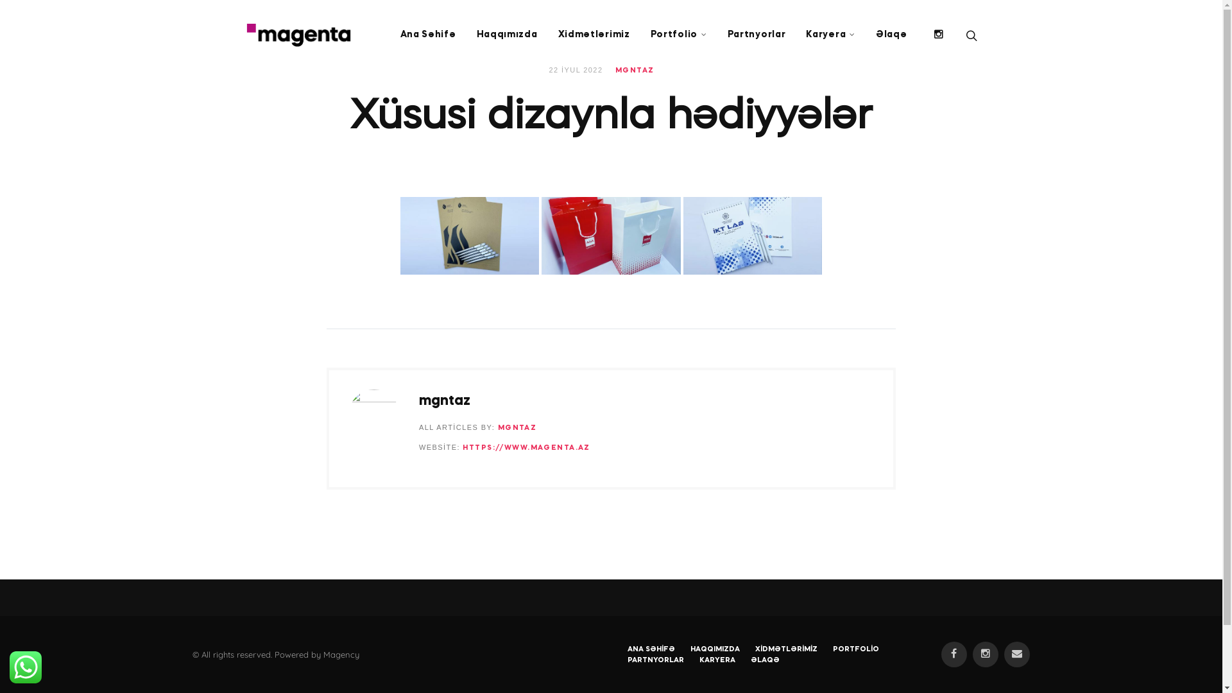 The width and height of the screenshot is (1232, 693). I want to click on PORTFOLIO, so click(856, 650).